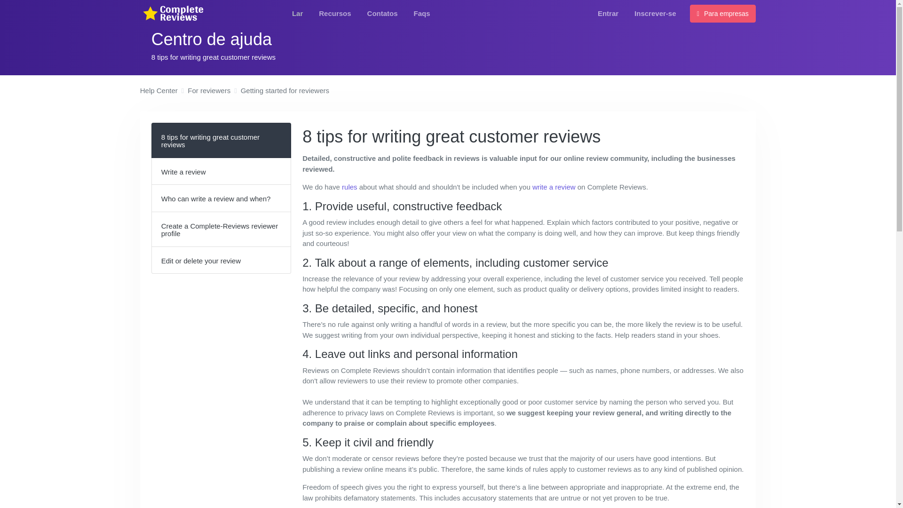 Image resolution: width=903 pixels, height=508 pixels. Describe the element at coordinates (335, 13) in the screenshot. I see `Recursos` at that location.